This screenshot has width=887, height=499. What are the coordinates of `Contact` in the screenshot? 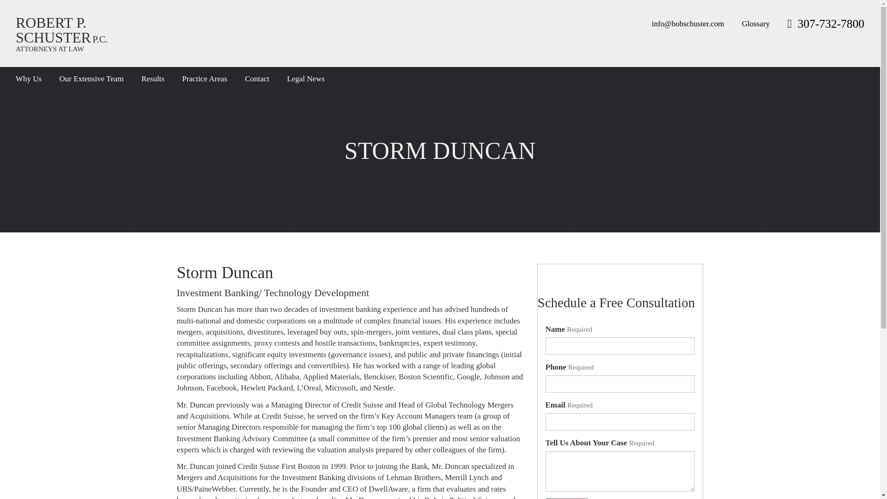 It's located at (257, 79).